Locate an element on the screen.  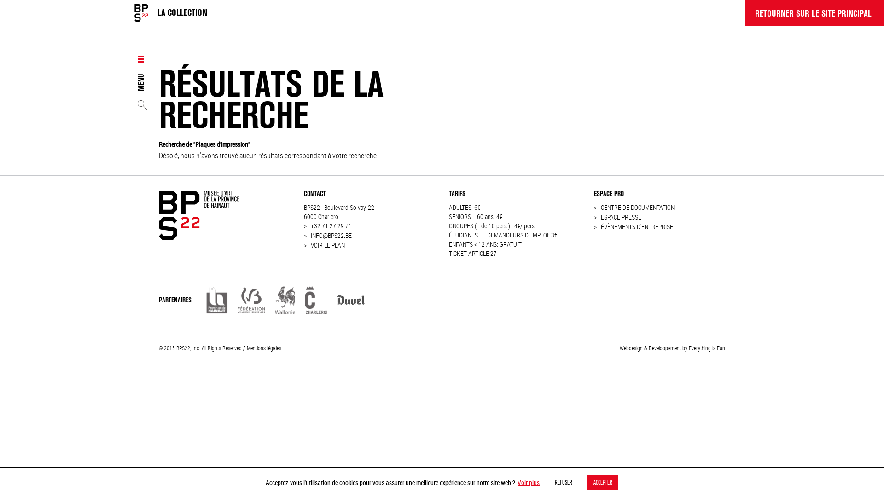
Voir plus is located at coordinates (529, 482).